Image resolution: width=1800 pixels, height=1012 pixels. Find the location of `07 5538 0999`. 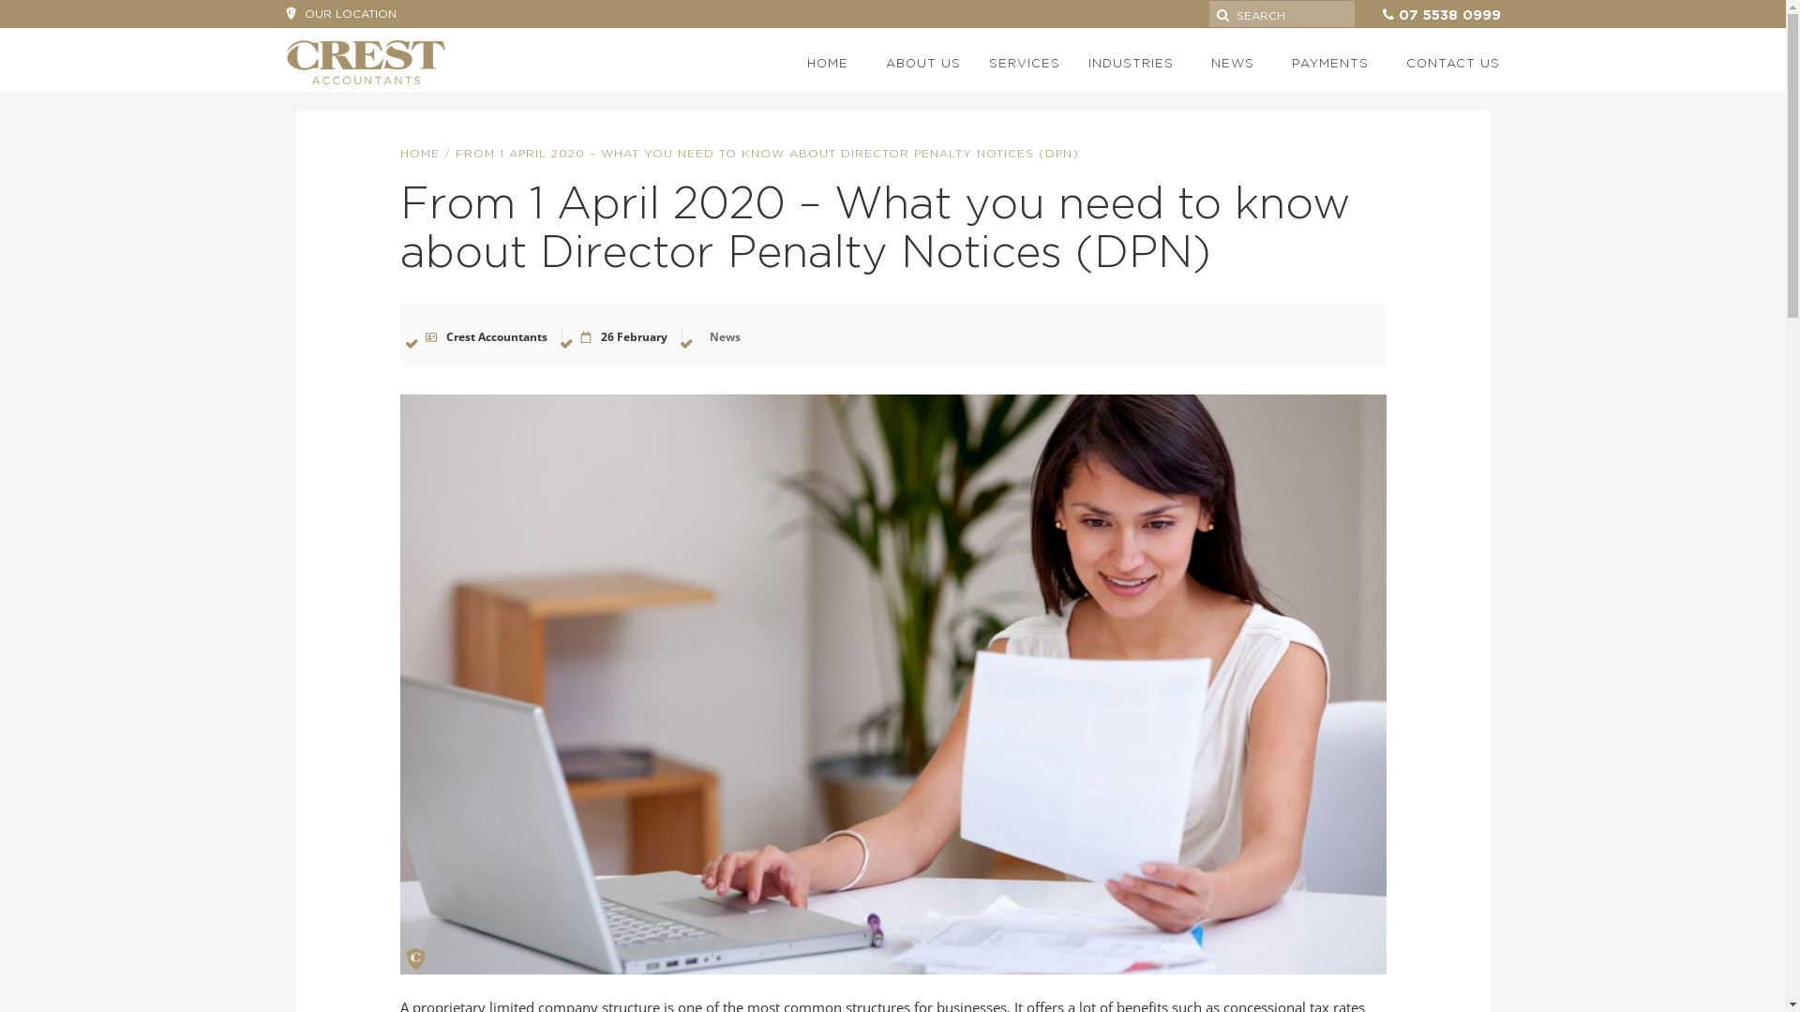

07 5538 0999 is located at coordinates (1449, 15).